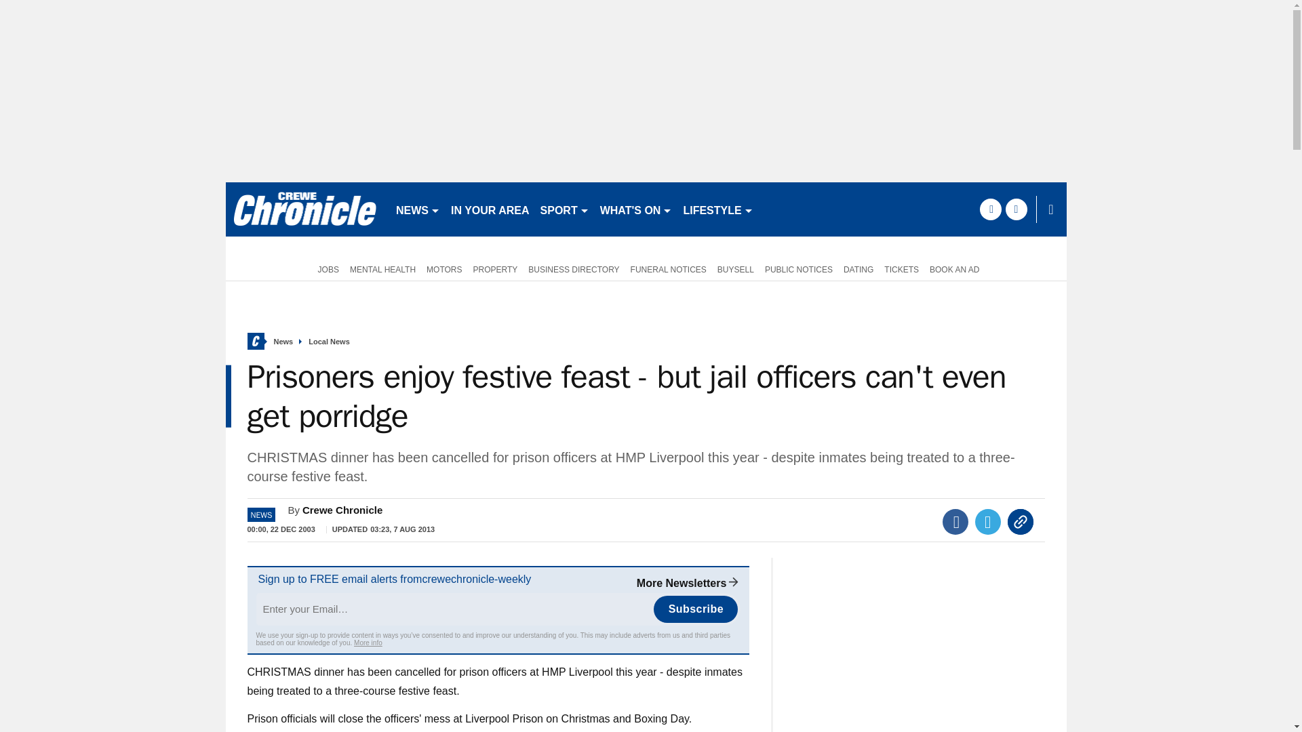 The width and height of the screenshot is (1302, 732). Describe the element at coordinates (990, 209) in the screenshot. I see `facebook` at that location.